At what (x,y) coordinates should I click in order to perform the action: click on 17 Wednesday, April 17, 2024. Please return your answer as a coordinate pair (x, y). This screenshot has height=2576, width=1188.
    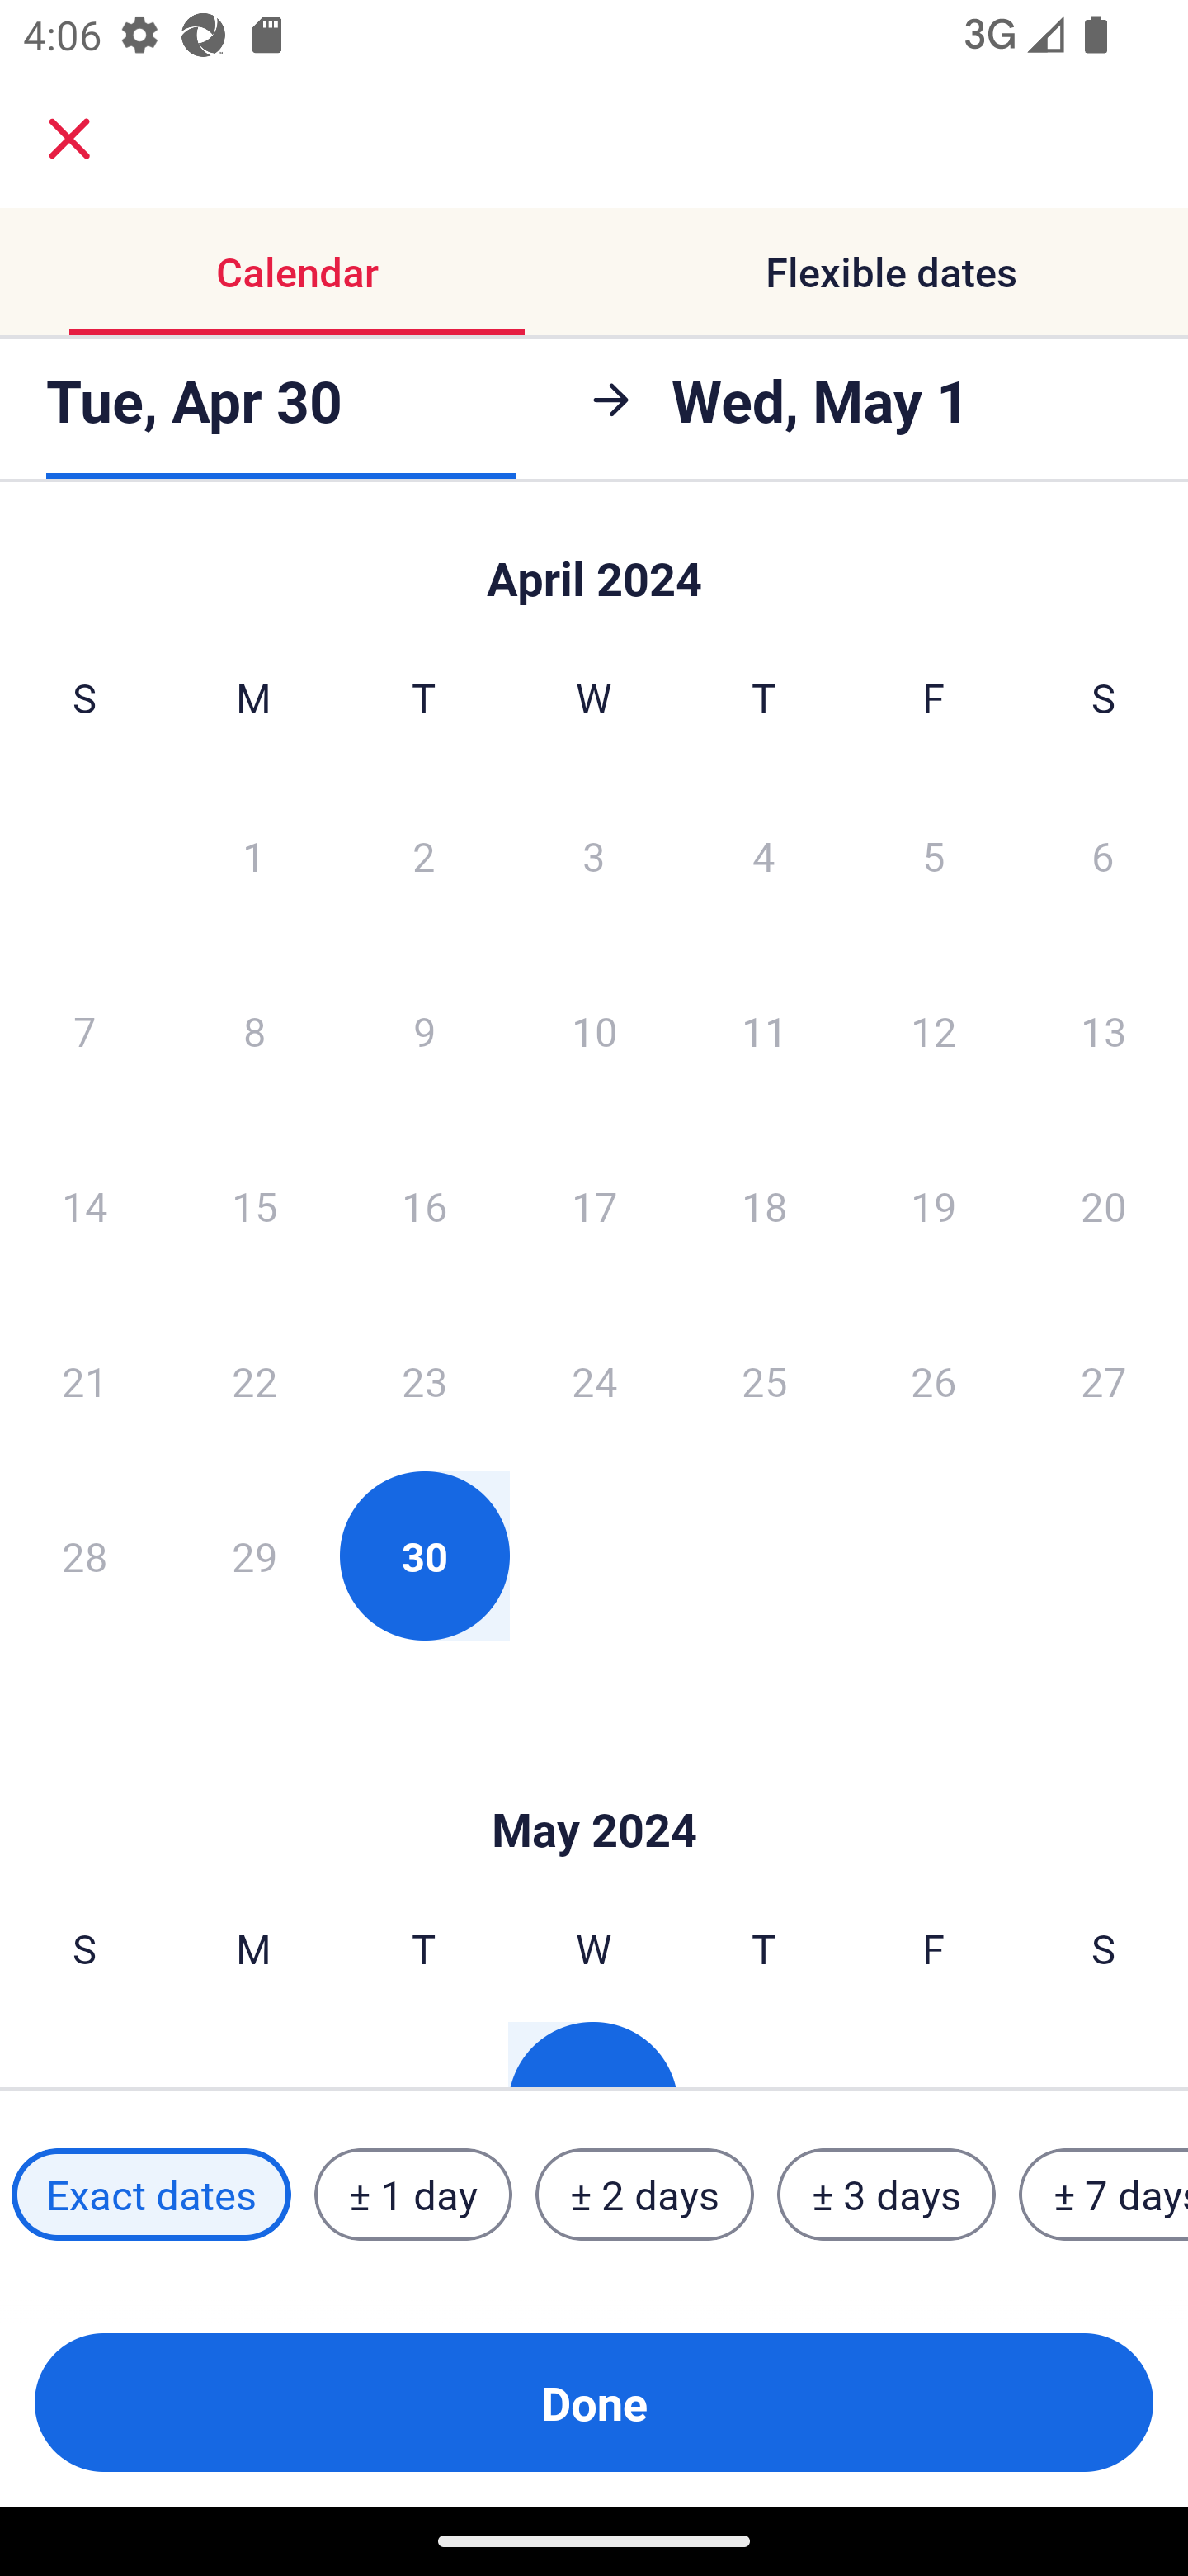
    Looking at the image, I should click on (594, 1205).